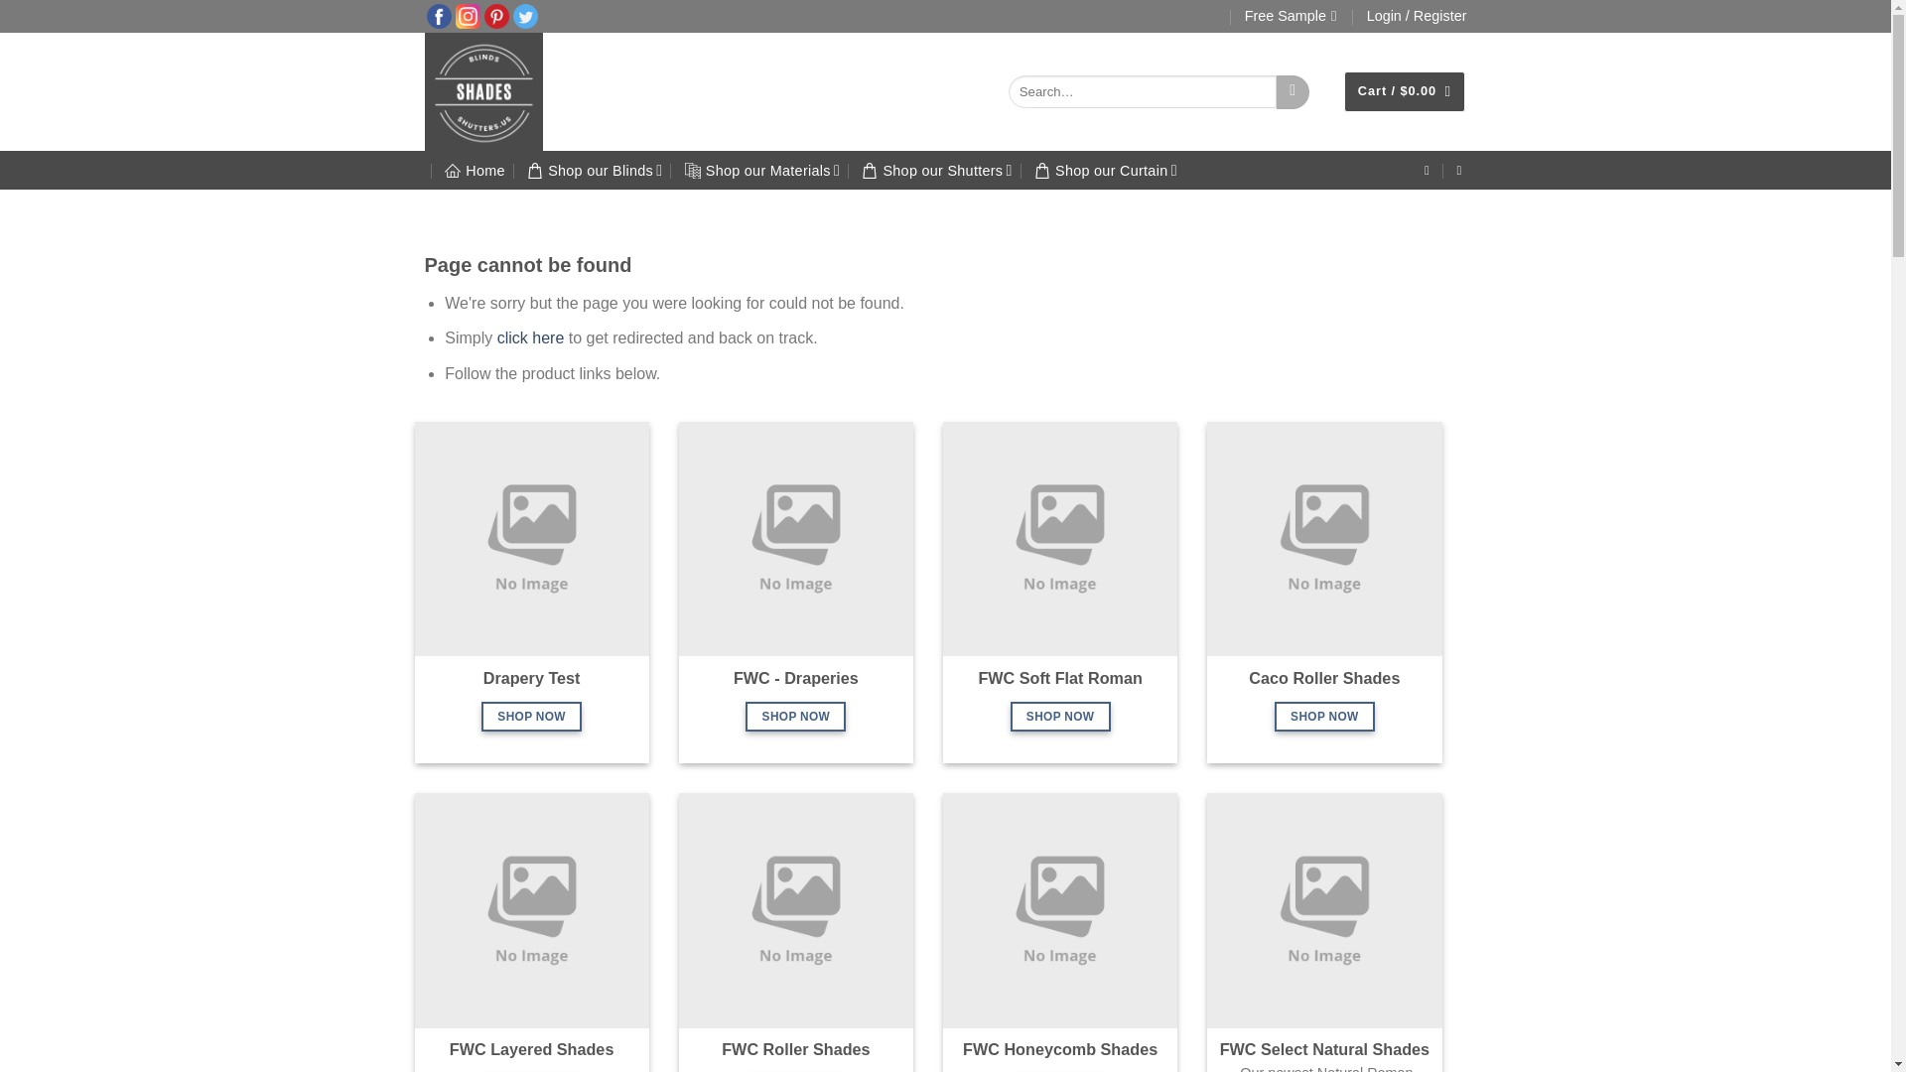 This screenshot has width=1906, height=1072. I want to click on Free Sample, so click(1291, 16).